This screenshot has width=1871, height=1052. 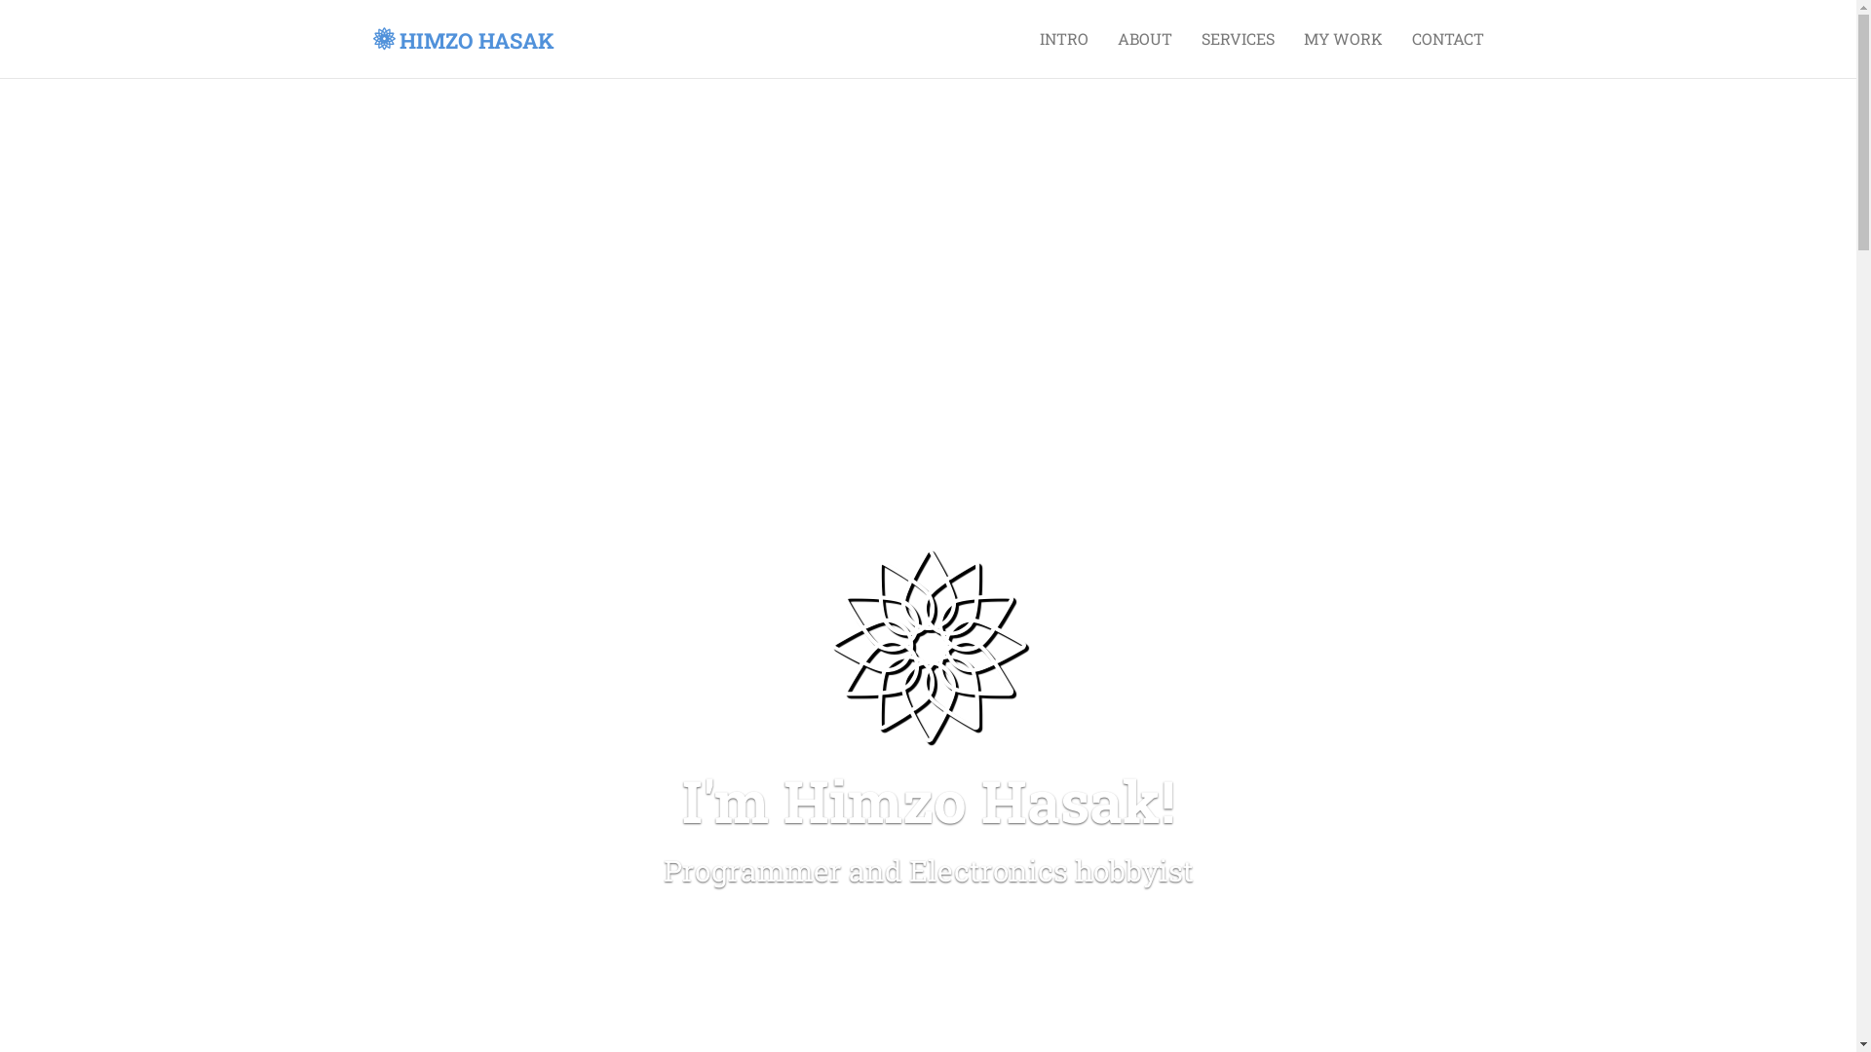 What do you see at coordinates (1238, 39) in the screenshot?
I see `SERVICES` at bounding box center [1238, 39].